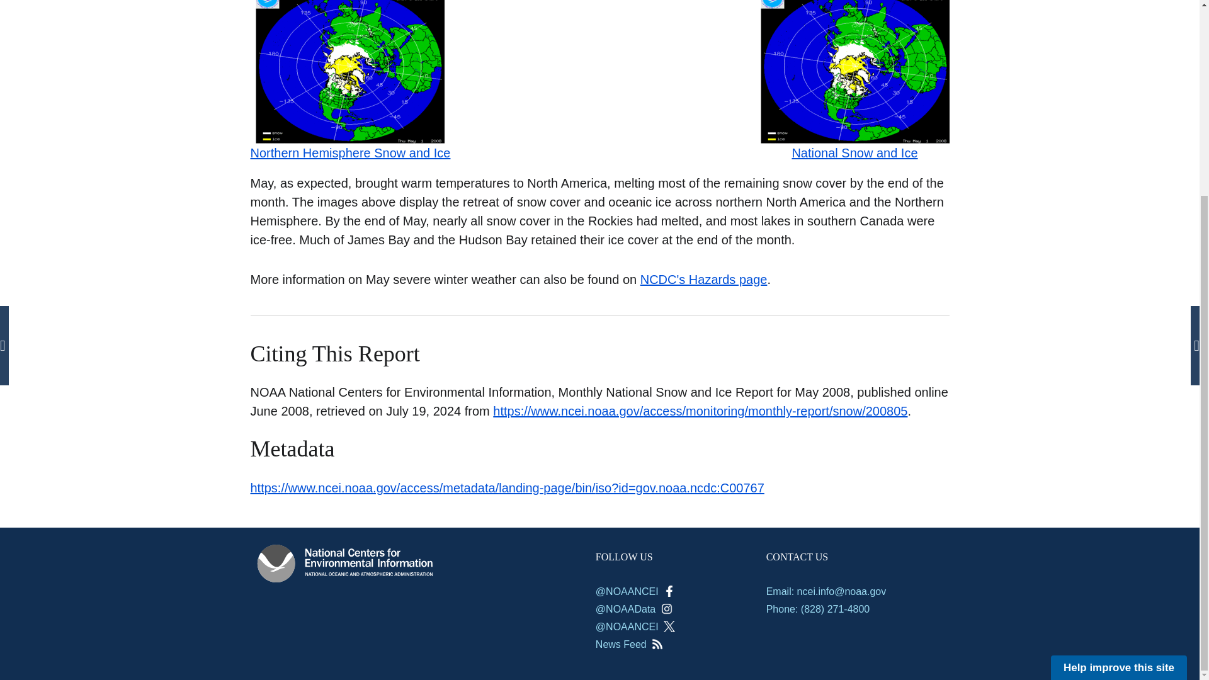  Describe the element at coordinates (1118, 400) in the screenshot. I see `Help improve this site` at that location.